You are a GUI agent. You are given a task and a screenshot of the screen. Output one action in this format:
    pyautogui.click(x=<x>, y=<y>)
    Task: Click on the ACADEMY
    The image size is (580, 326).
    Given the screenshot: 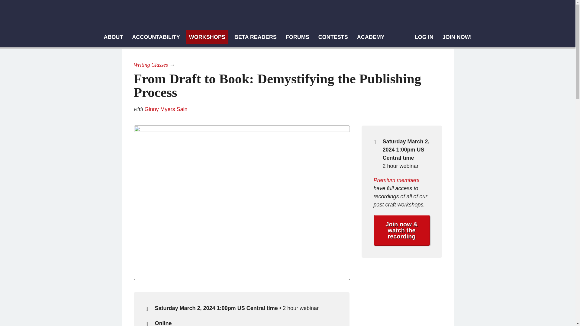 What is the action you would take?
    pyautogui.click(x=370, y=37)
    